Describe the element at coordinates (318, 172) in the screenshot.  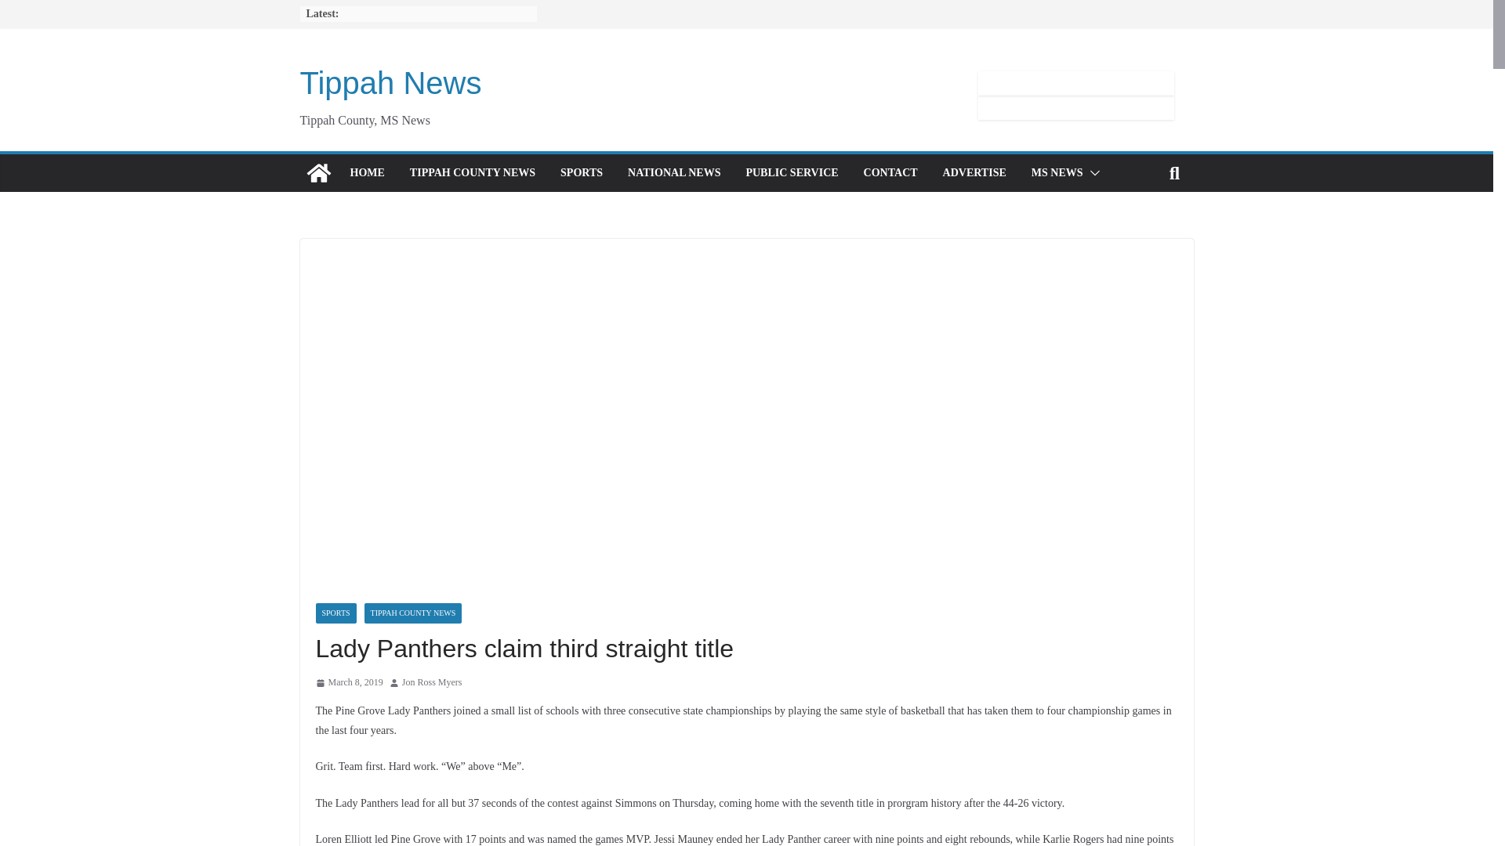
I see `Tippah News` at that location.